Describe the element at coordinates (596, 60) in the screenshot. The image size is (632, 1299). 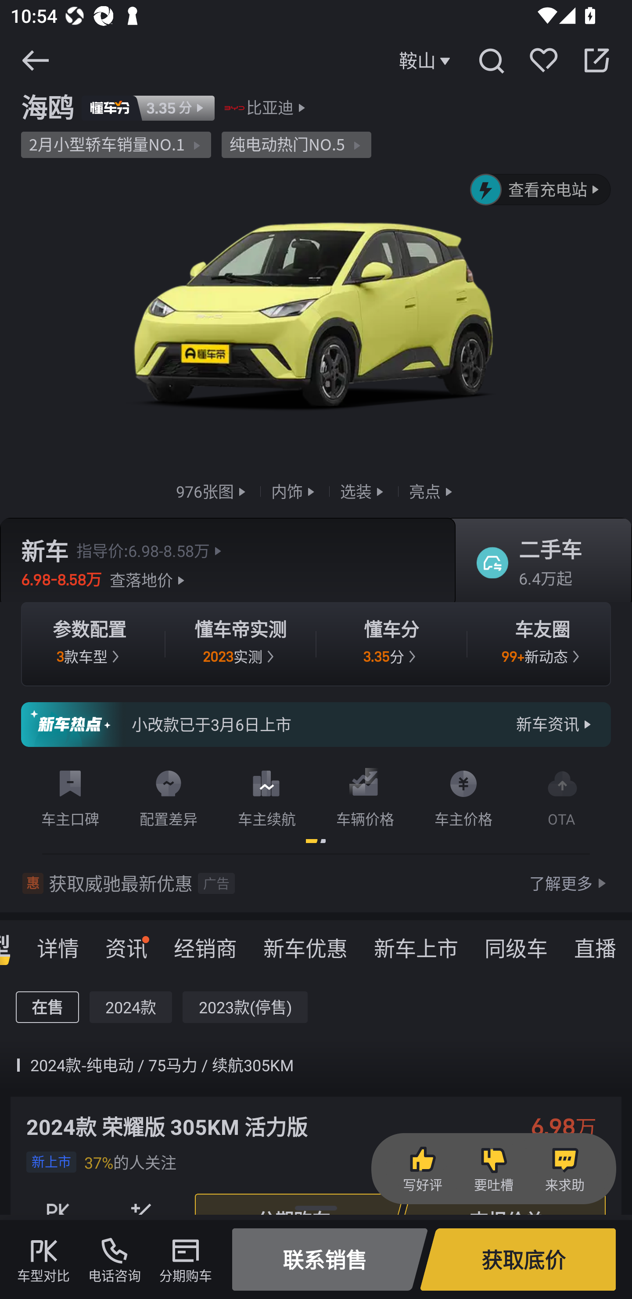
I see `` at that location.